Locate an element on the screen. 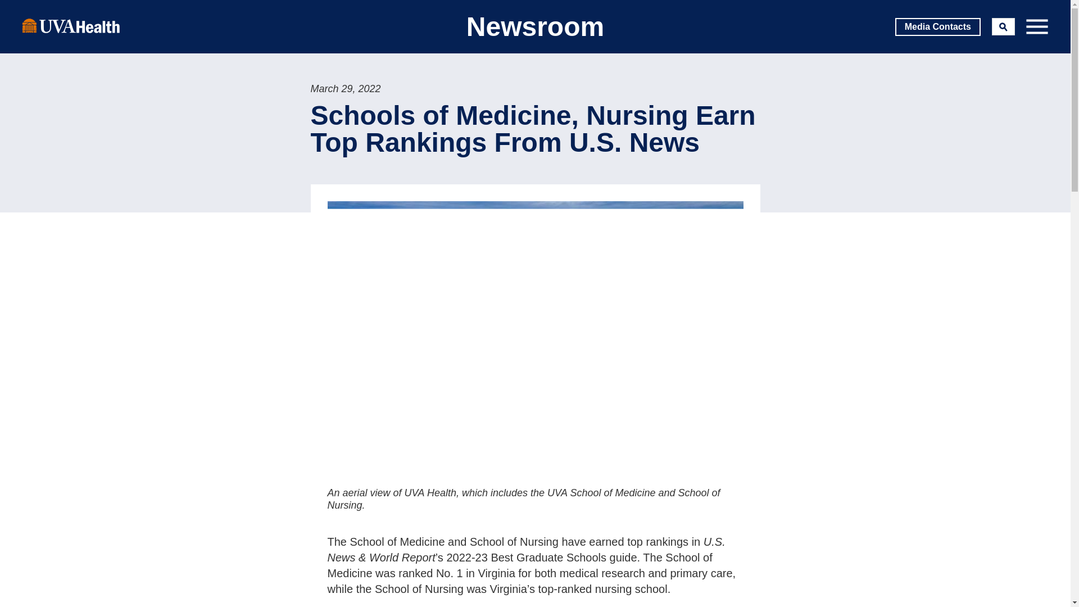 The width and height of the screenshot is (1079, 607). UVA Health logo of UVA Health is located at coordinates (71, 25).